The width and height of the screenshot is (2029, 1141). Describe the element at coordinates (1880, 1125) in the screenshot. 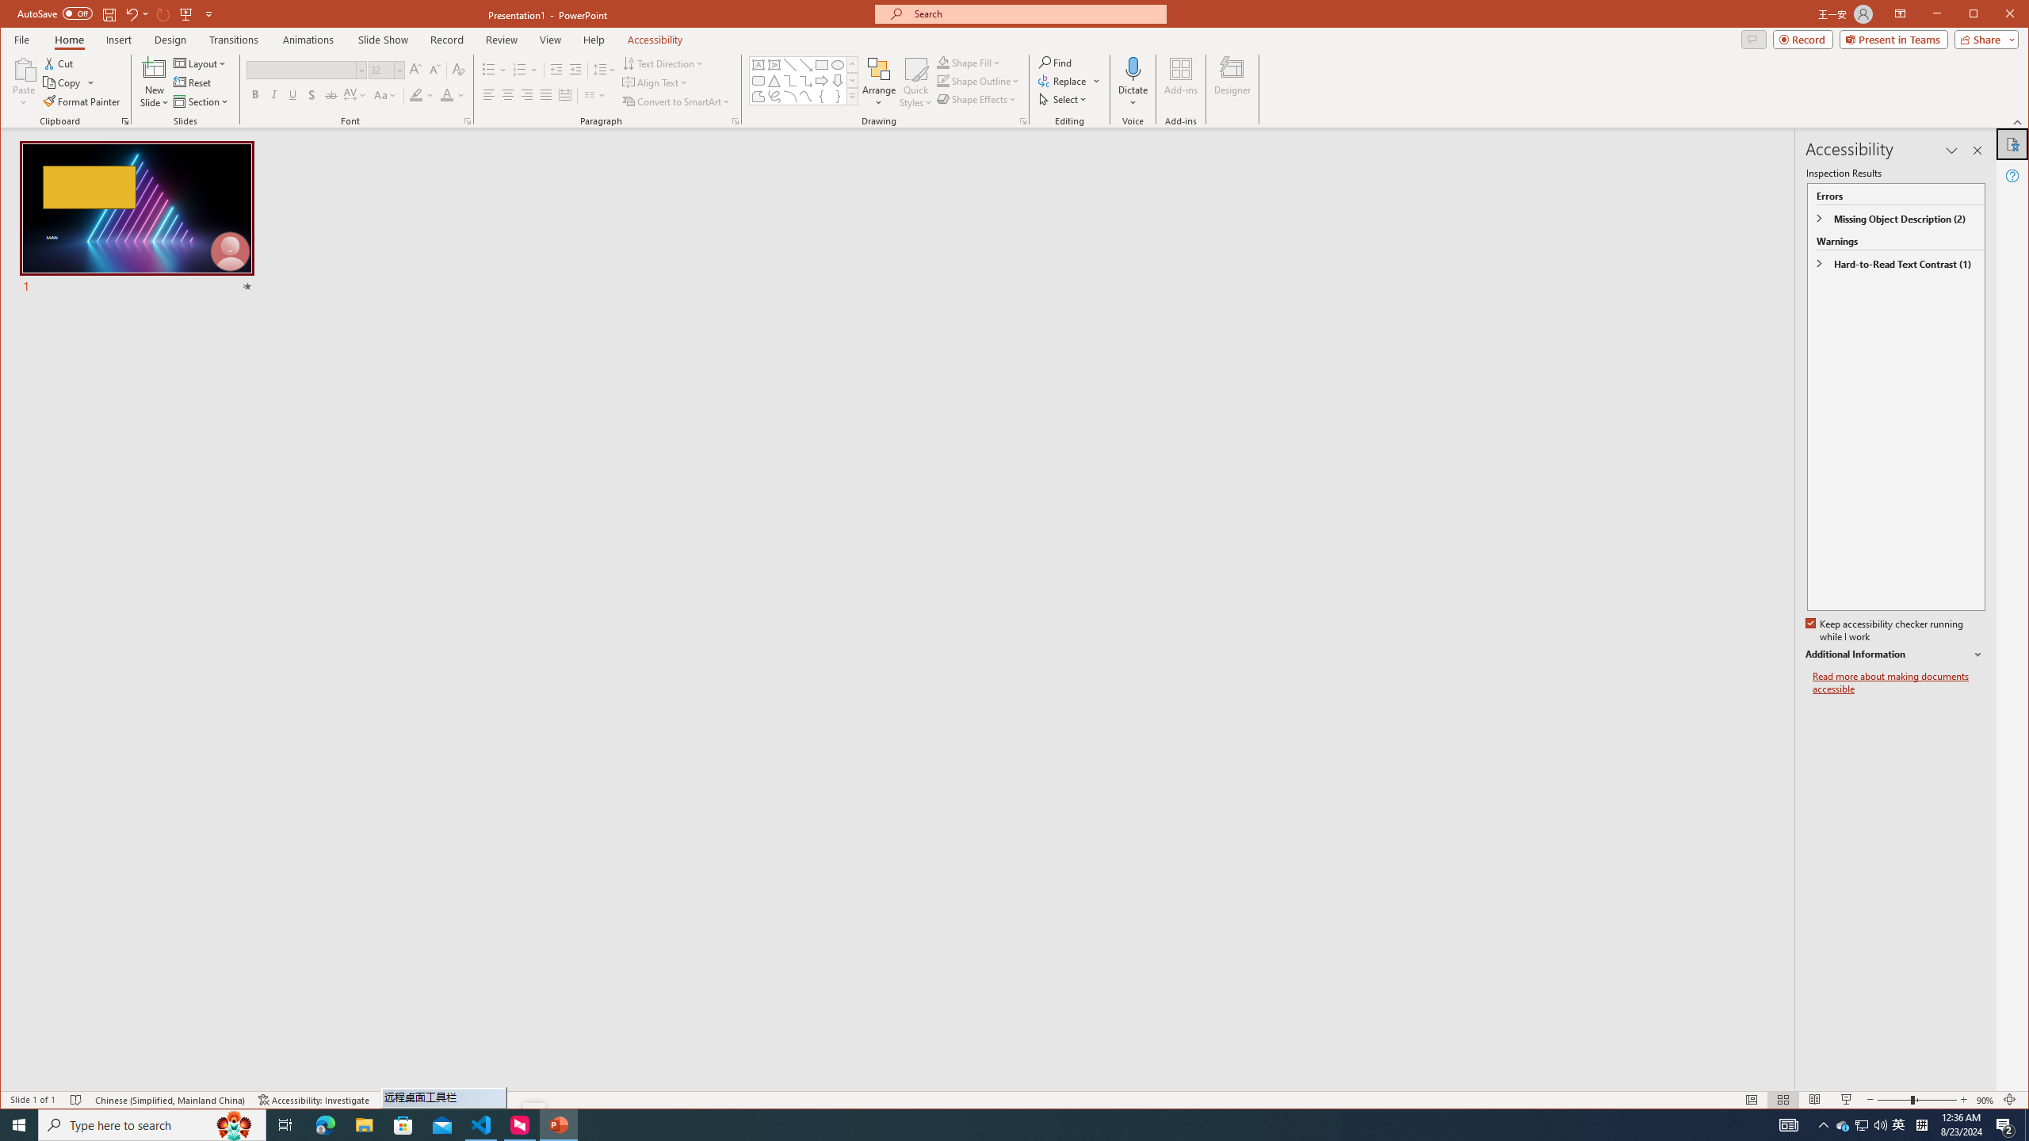

I see `Q2790: 100%` at that location.